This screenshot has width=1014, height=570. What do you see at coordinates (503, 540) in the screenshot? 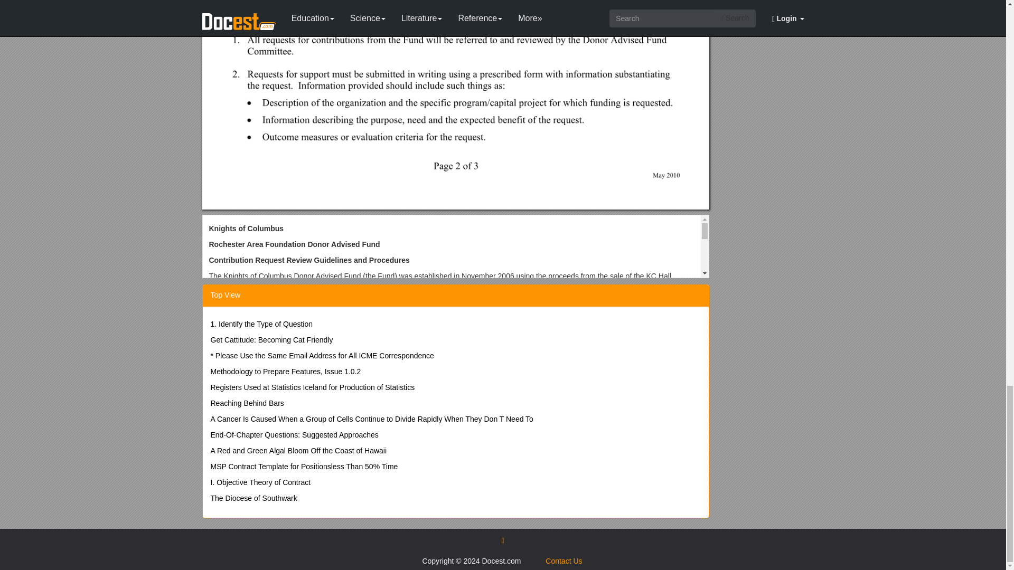
I see `TO TOP` at bounding box center [503, 540].